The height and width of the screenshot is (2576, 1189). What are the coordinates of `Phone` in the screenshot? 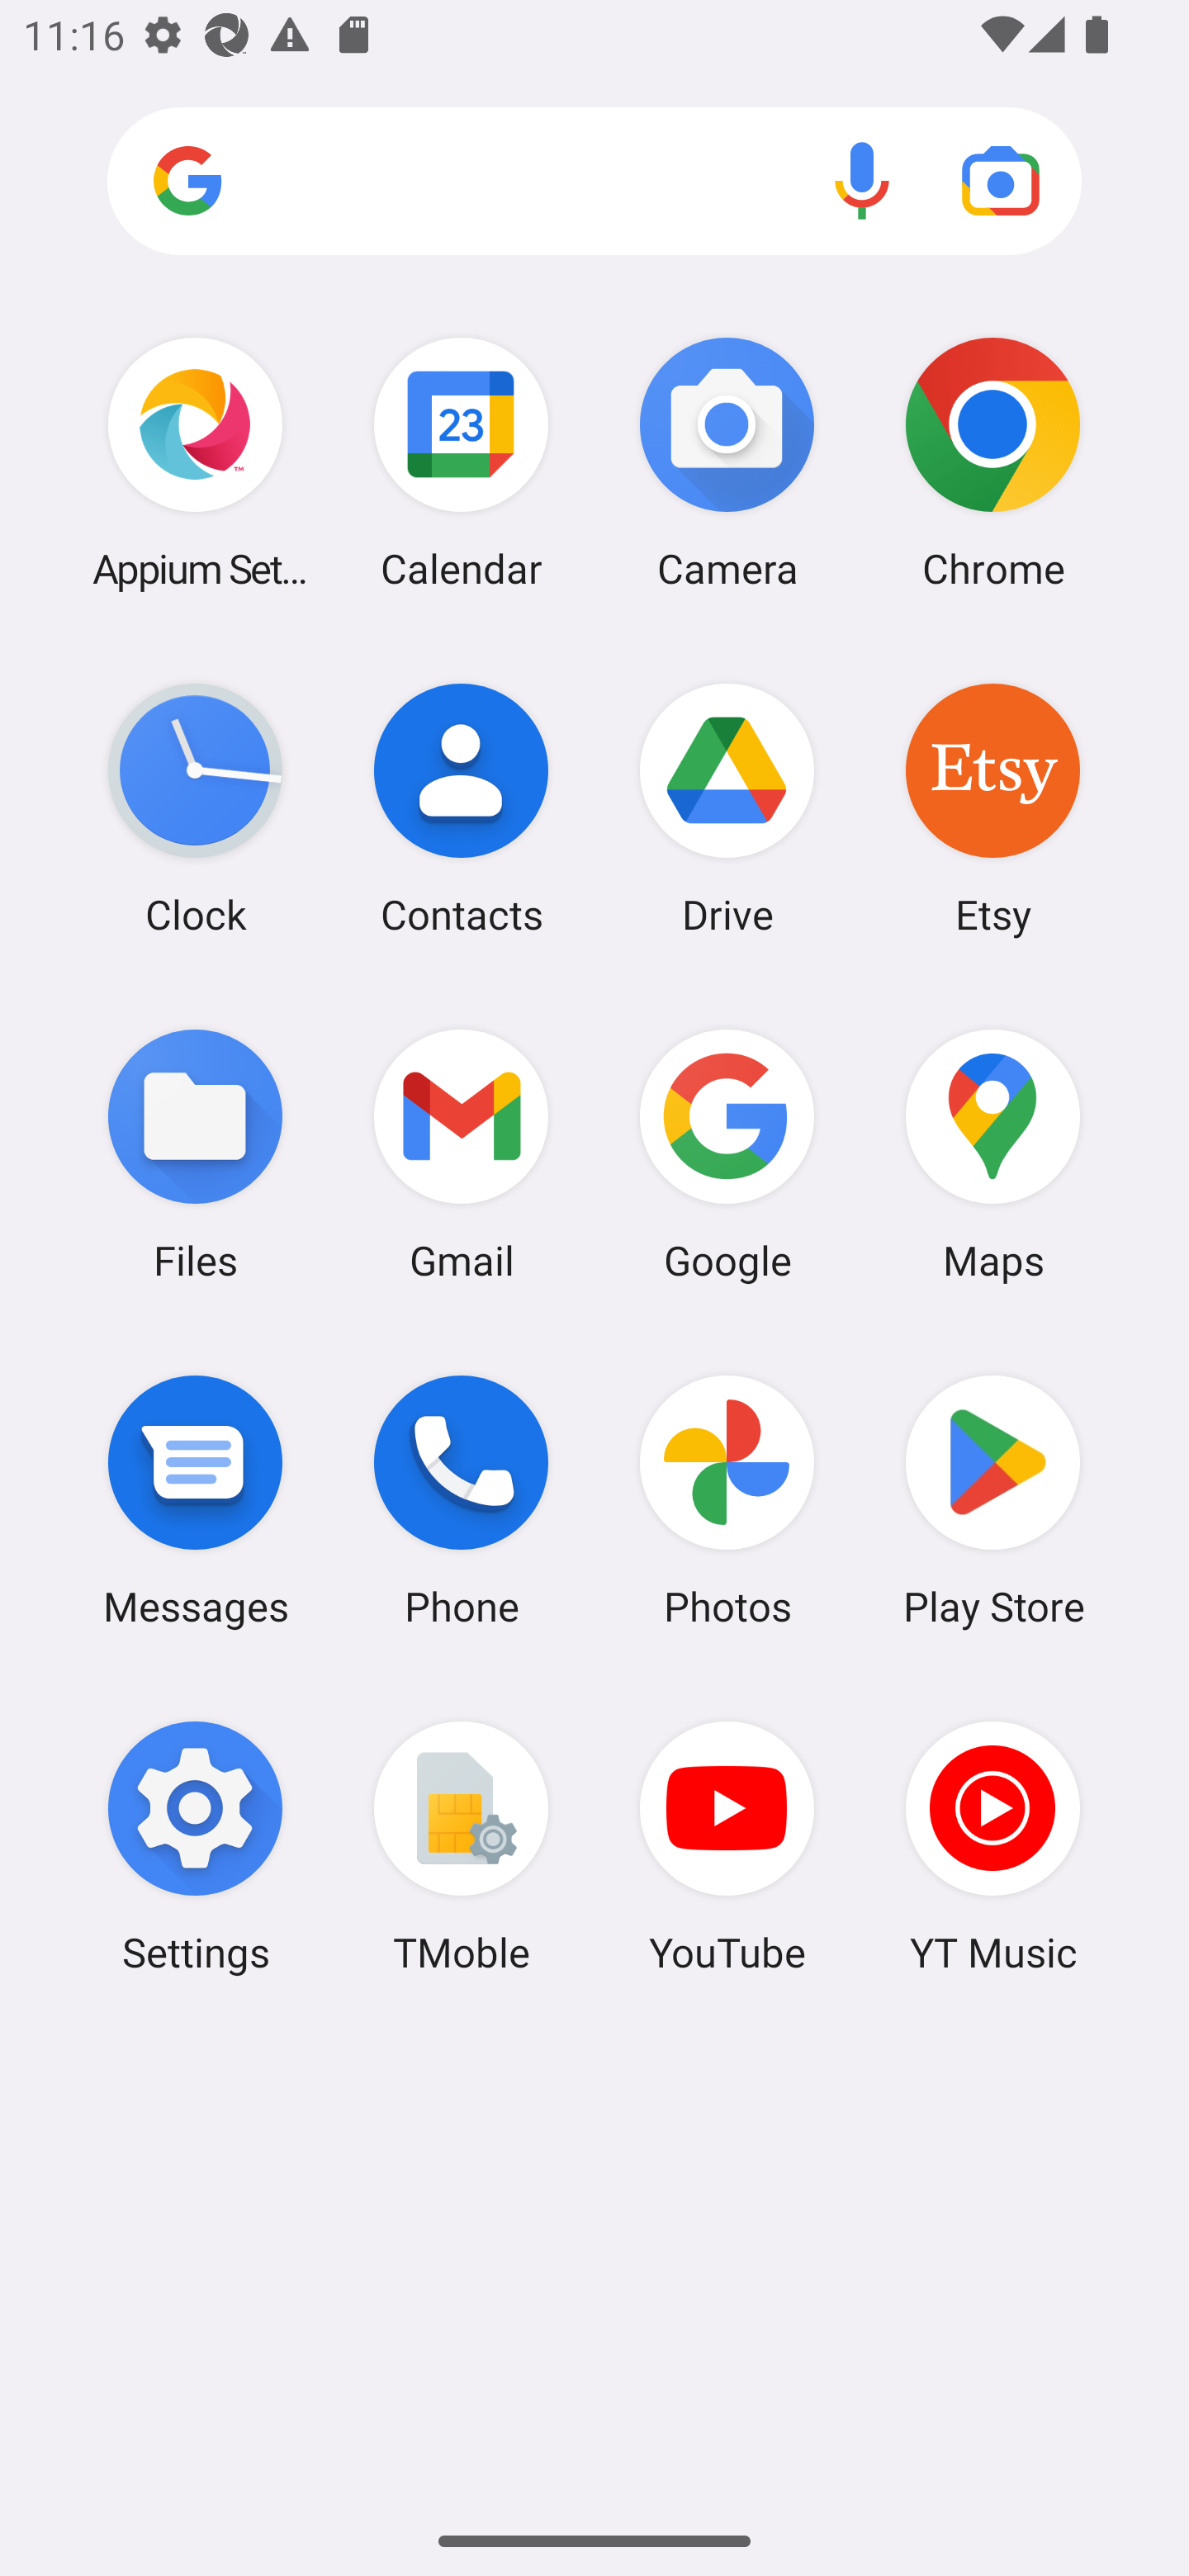 It's located at (461, 1500).